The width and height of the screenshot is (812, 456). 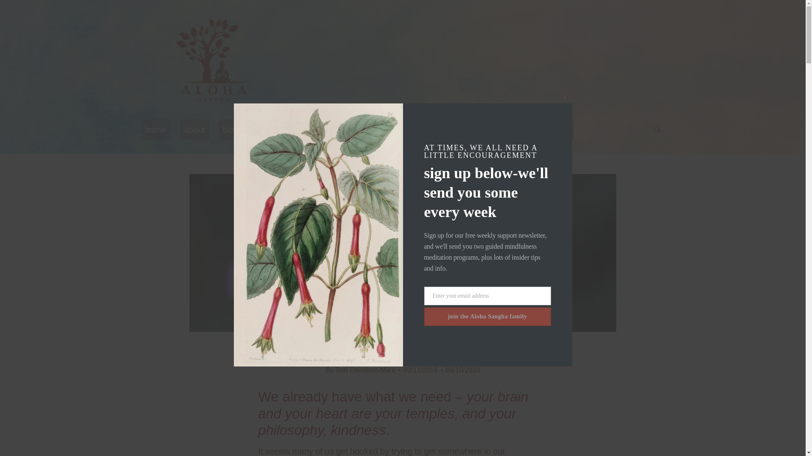 What do you see at coordinates (402, 129) in the screenshot?
I see `calendar` at bounding box center [402, 129].